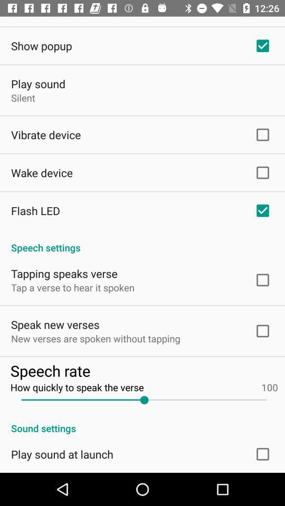  What do you see at coordinates (36, 211) in the screenshot?
I see `scroll to the flash led app` at bounding box center [36, 211].